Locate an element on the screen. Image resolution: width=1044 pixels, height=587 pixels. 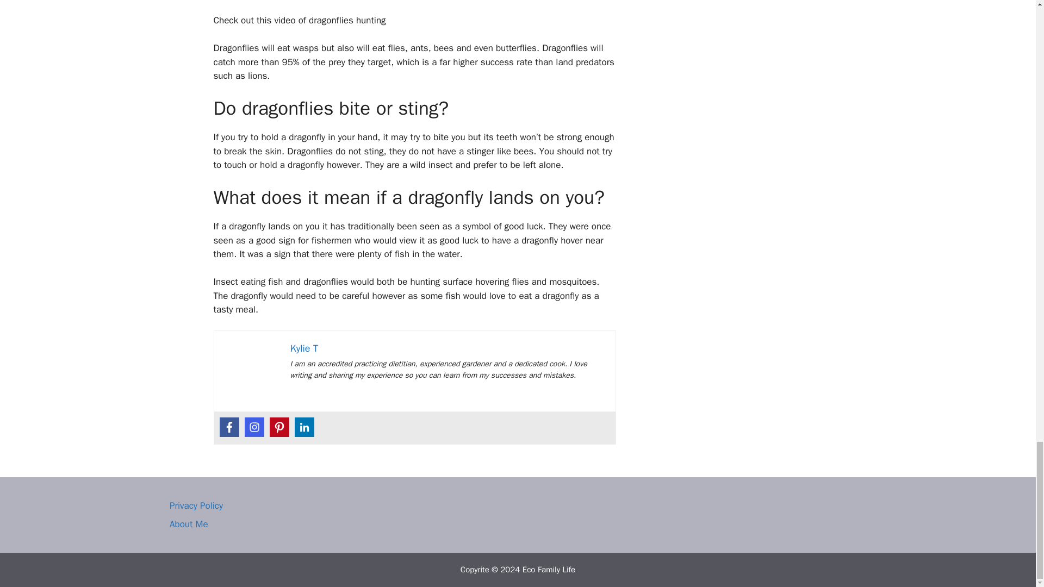
Kylie T is located at coordinates (304, 348).